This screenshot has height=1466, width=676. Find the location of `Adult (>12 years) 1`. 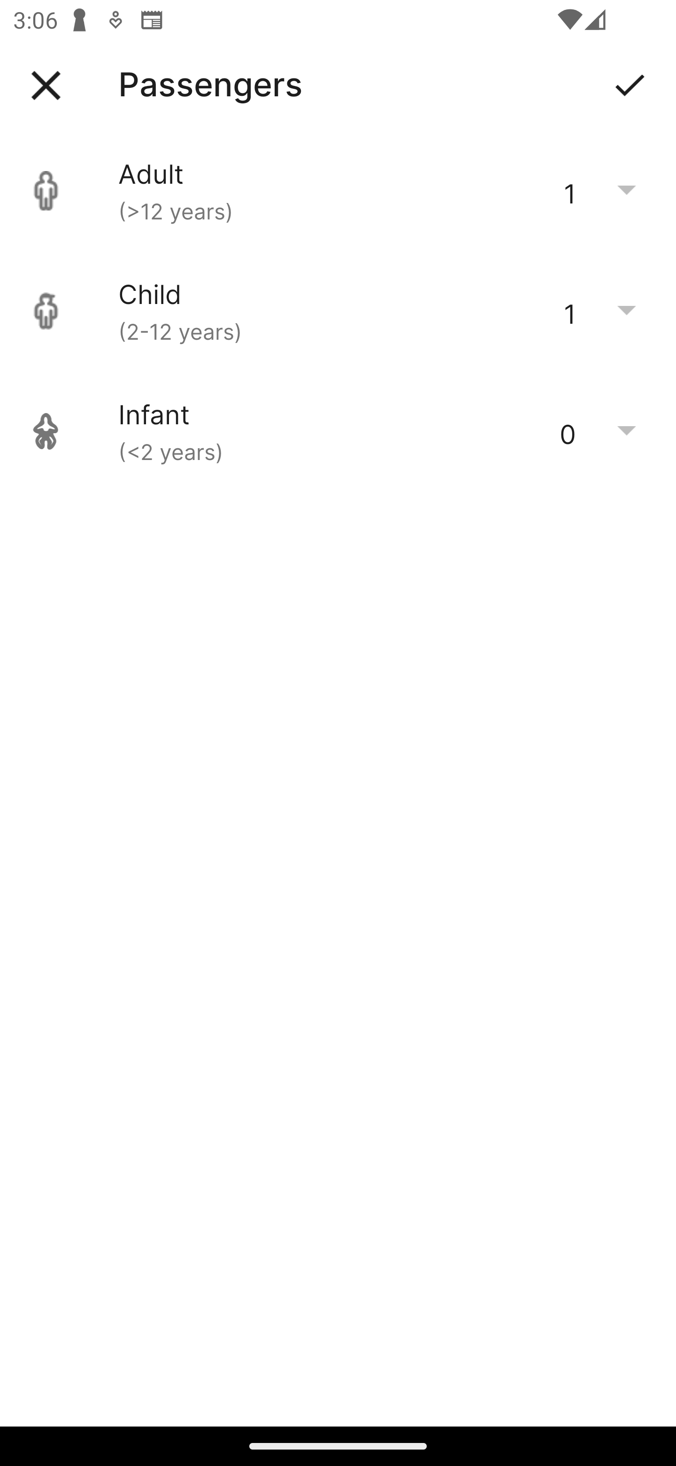

Adult (>12 years) 1 is located at coordinates (338, 191).